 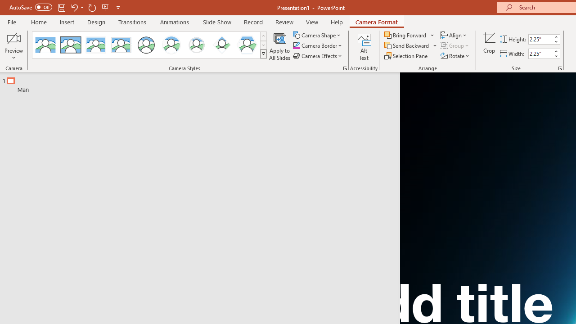 What do you see at coordinates (455, 56) in the screenshot?
I see `Rotate` at bounding box center [455, 56].